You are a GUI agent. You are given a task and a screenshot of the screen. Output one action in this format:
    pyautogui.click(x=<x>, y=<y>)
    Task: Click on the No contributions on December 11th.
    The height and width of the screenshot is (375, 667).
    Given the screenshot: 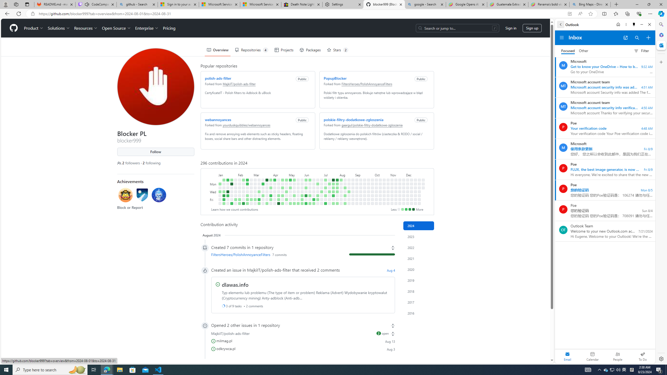 What is the action you would take?
    pyautogui.click(x=411, y=192)
    